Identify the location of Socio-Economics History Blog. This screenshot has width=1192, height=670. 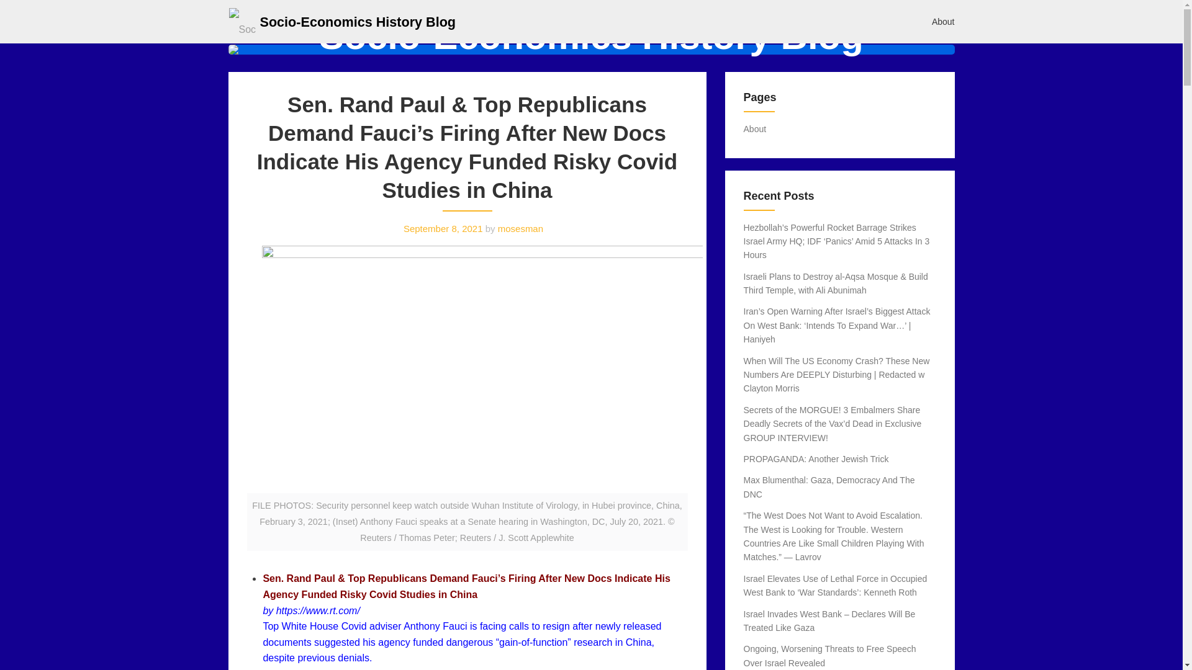
(358, 21).